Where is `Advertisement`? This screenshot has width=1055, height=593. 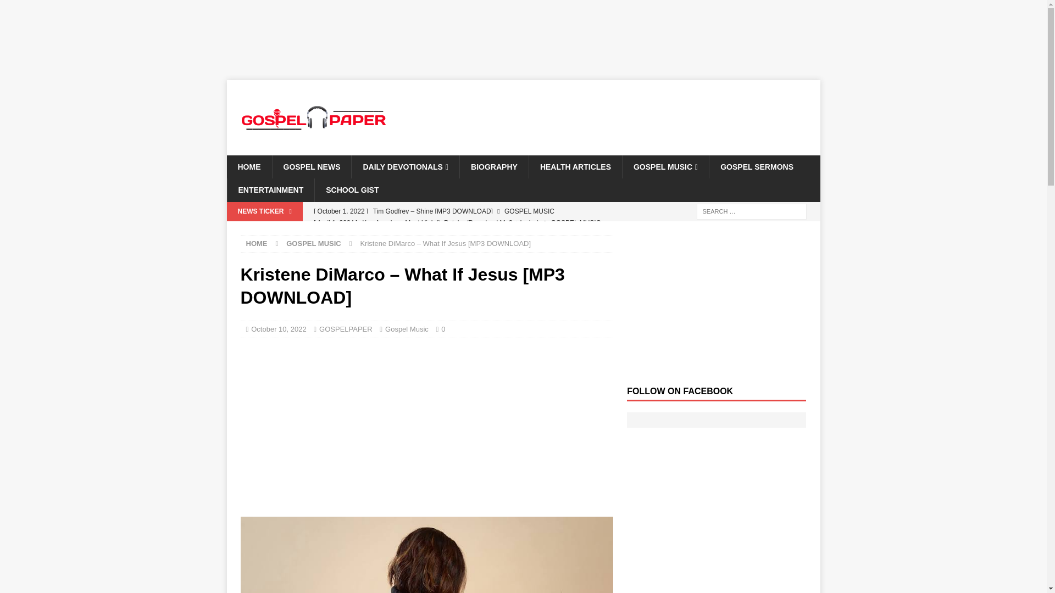 Advertisement is located at coordinates (426, 38).